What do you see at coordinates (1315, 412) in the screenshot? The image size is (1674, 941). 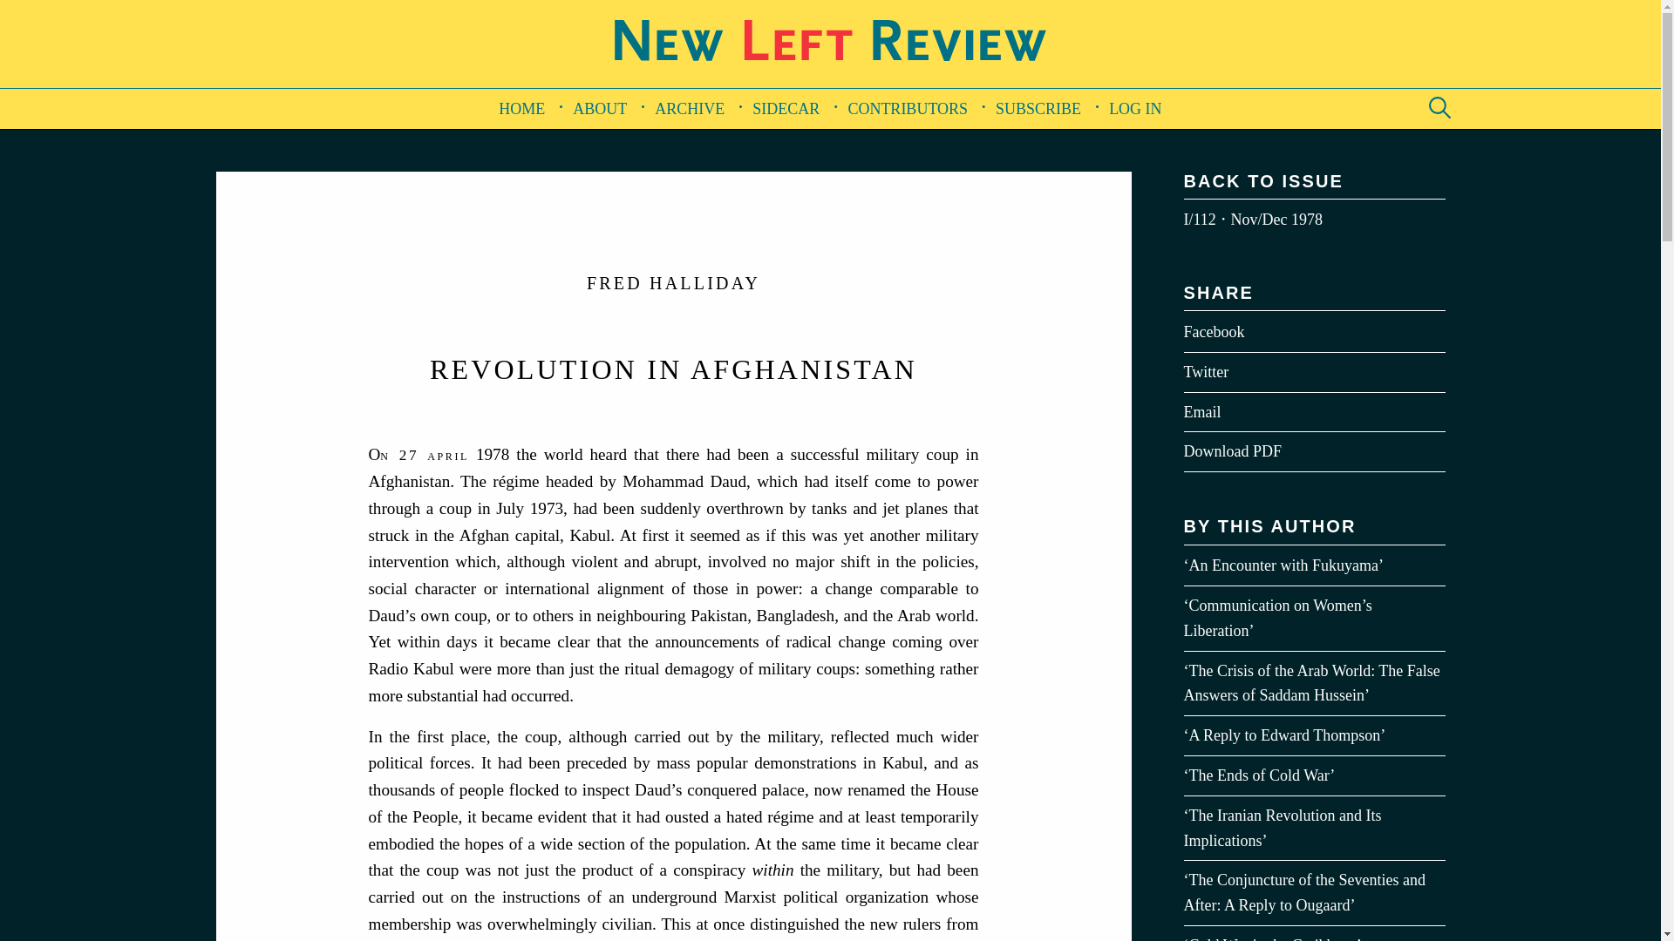 I see `Email` at bounding box center [1315, 412].